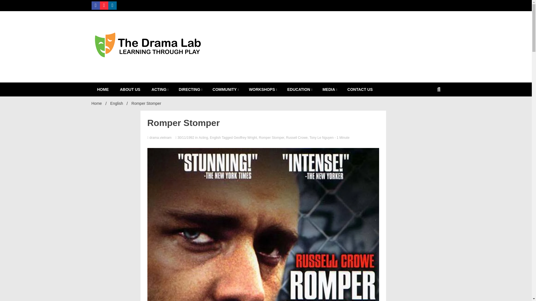 The image size is (536, 301). Describe the element at coordinates (190, 89) in the screenshot. I see `DIRECTING` at that location.